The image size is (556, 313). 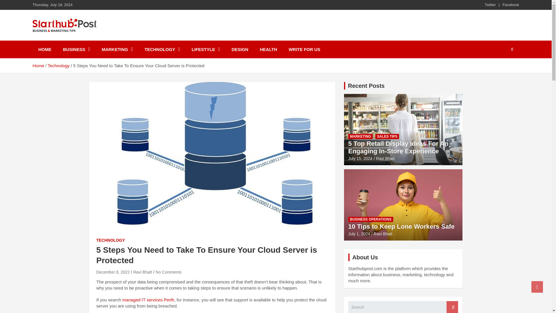 I want to click on DESIGN, so click(x=240, y=49).